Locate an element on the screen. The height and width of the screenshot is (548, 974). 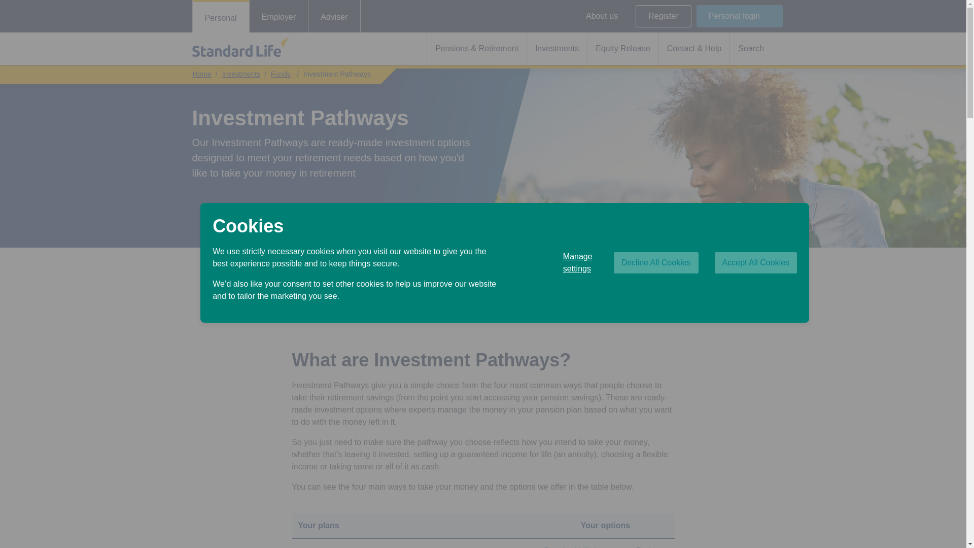
Employer is located at coordinates (279, 16).